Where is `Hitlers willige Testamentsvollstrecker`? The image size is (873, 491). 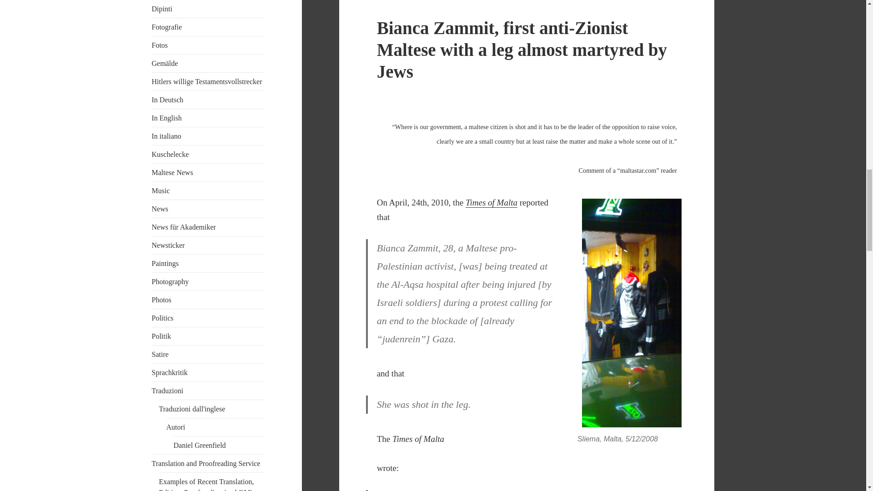 Hitlers willige Testamentsvollstrecker is located at coordinates (207, 81).